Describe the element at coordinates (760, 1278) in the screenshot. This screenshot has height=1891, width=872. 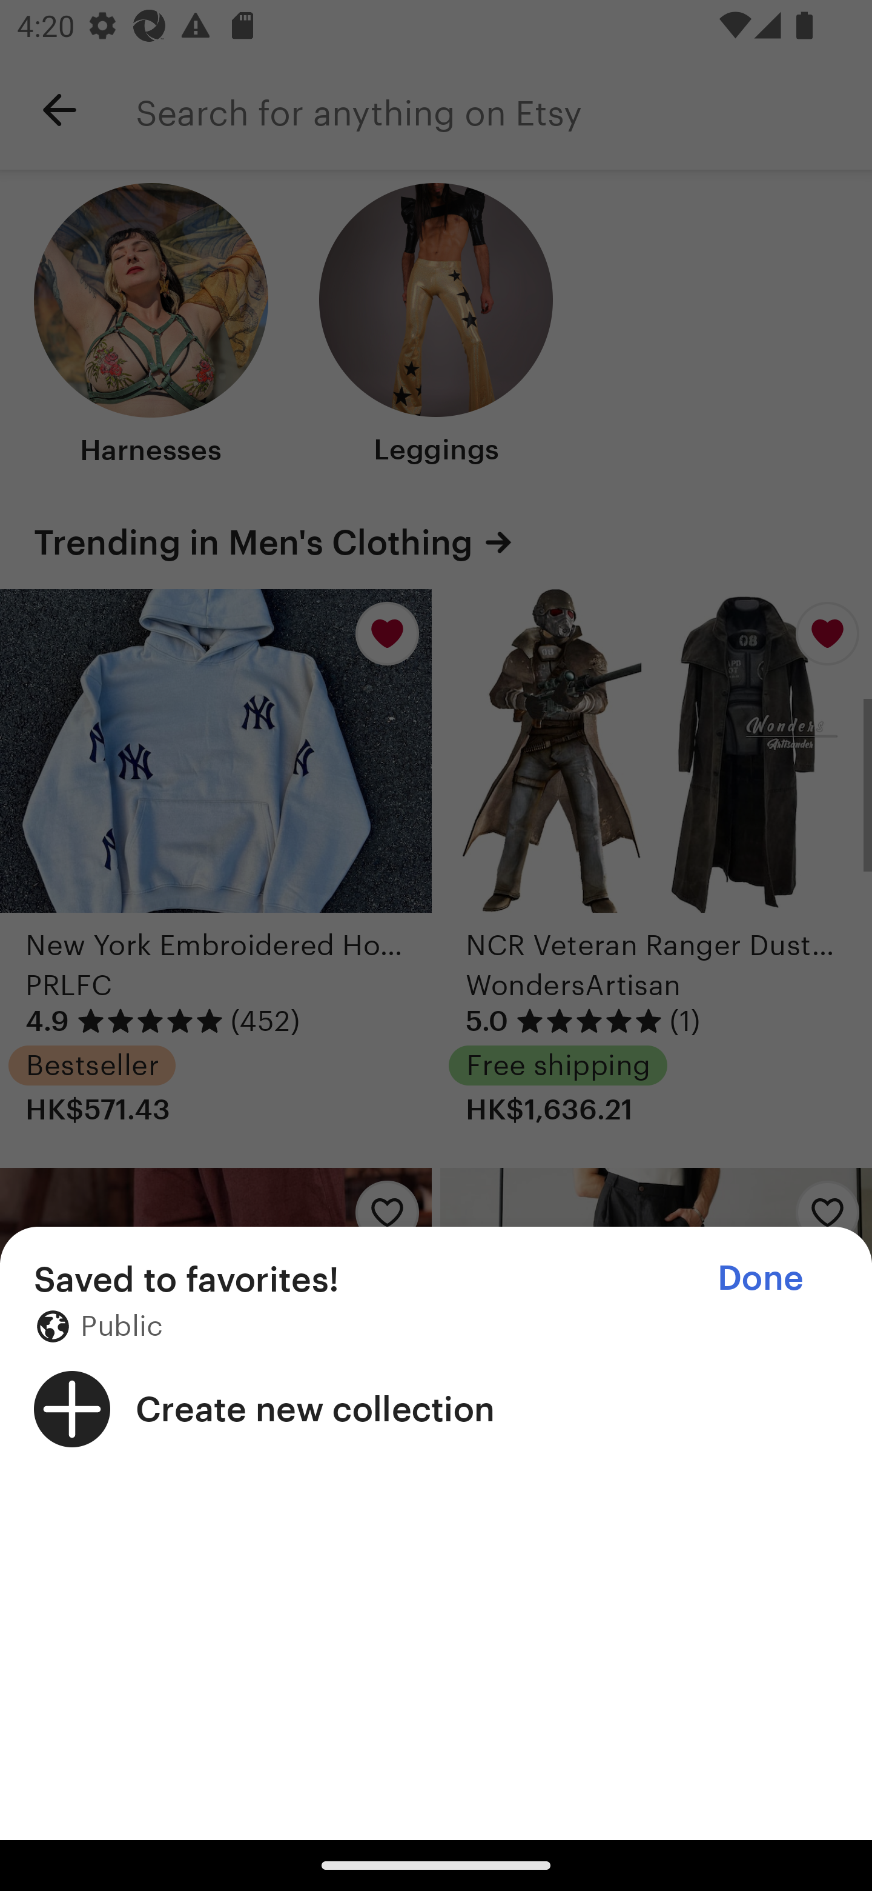
I see `Done` at that location.